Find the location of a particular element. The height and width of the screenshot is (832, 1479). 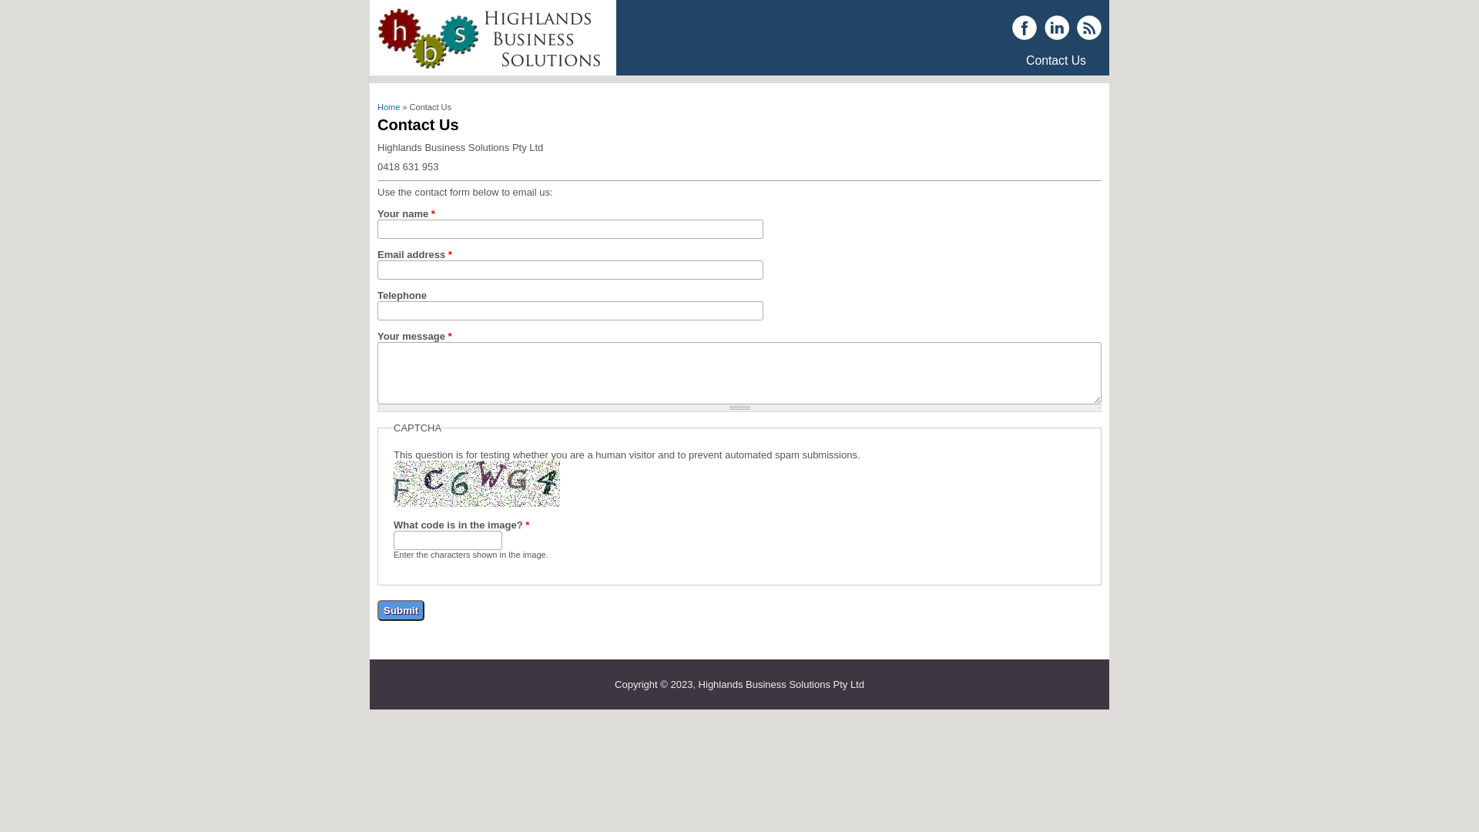

Image CAPTCHA is located at coordinates (477, 484).